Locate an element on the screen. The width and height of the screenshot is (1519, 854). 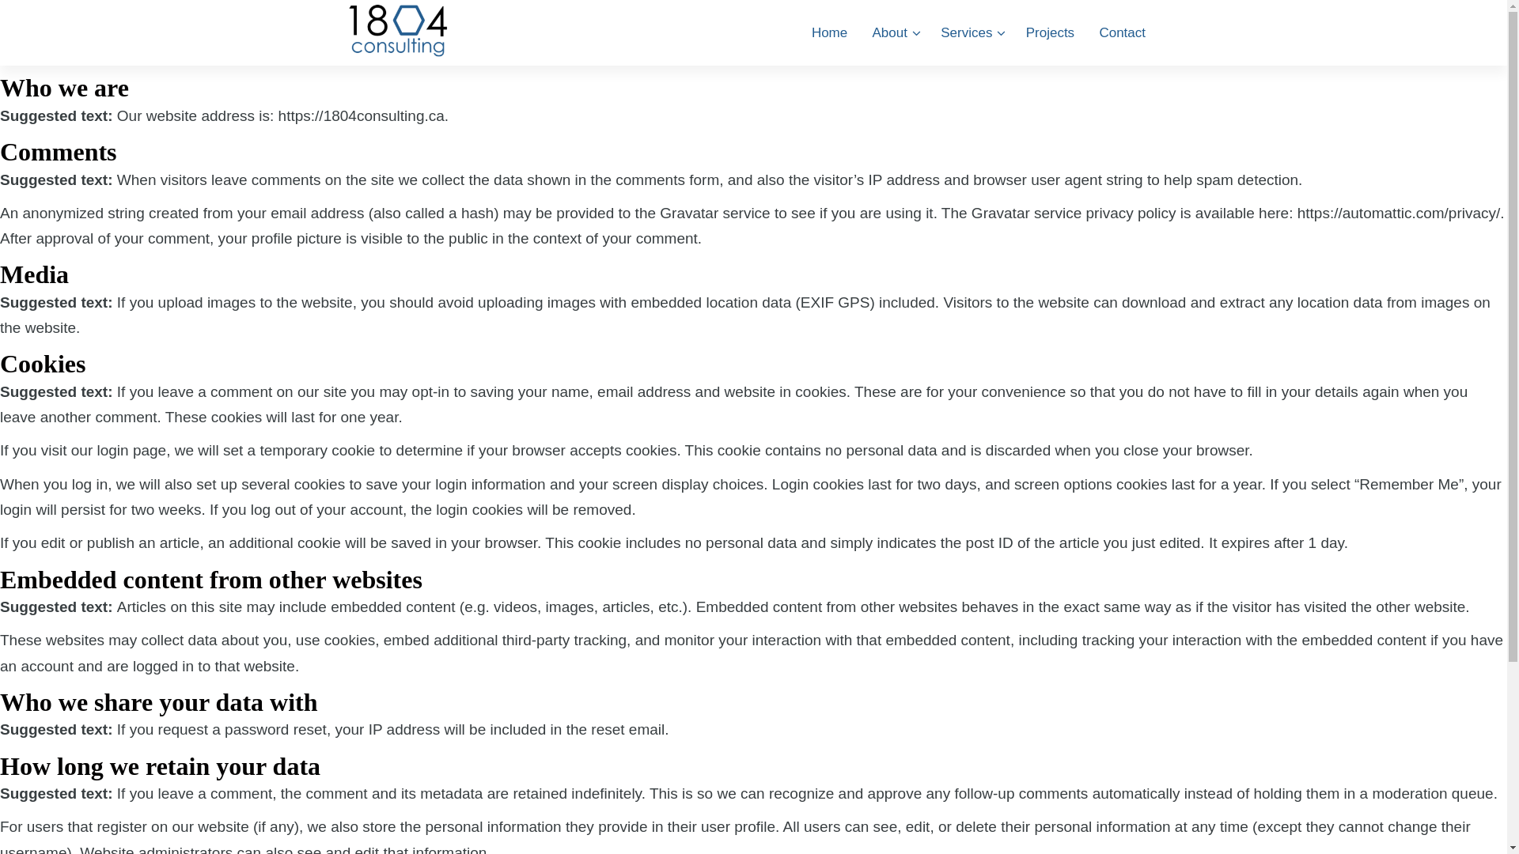
About is located at coordinates (894, 33).